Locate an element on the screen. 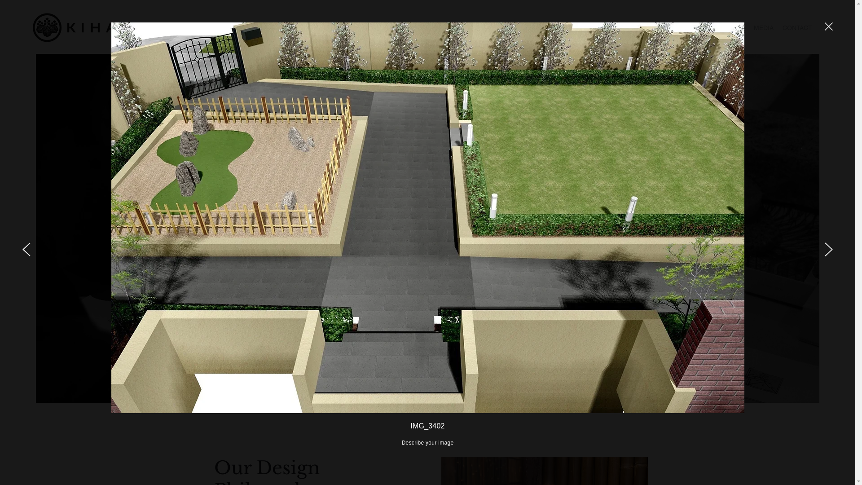  PROJECTS is located at coordinates (728, 28).